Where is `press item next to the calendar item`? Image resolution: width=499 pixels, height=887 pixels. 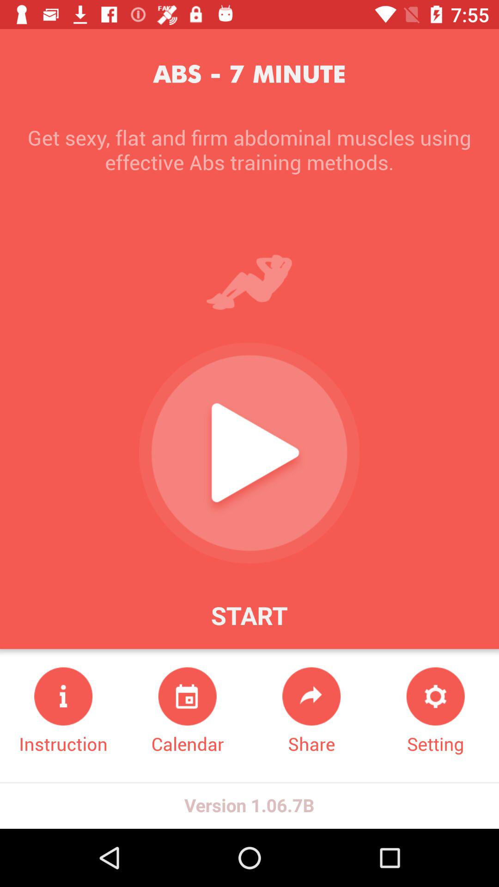
press item next to the calendar item is located at coordinates (311, 711).